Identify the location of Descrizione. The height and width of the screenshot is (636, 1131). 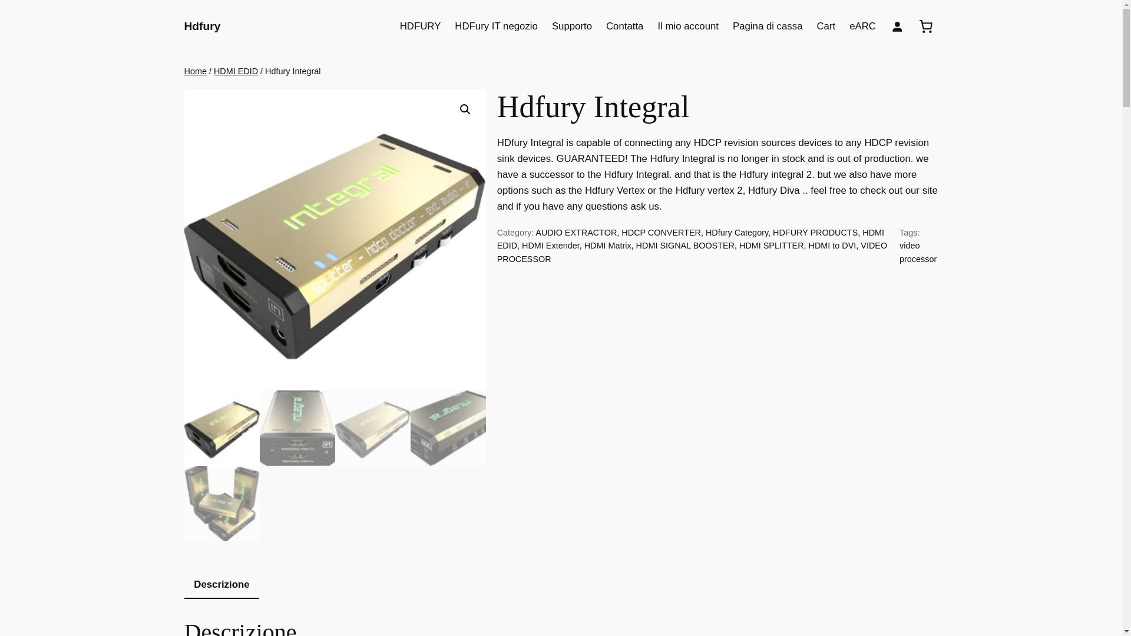
(221, 585).